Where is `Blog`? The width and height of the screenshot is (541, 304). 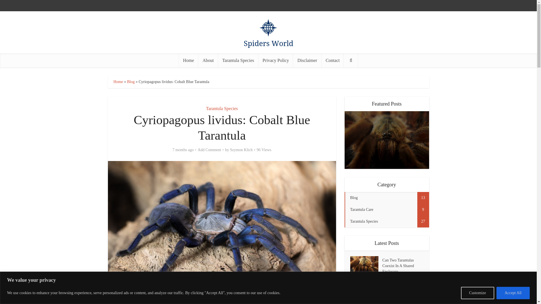
Blog is located at coordinates (131, 82).